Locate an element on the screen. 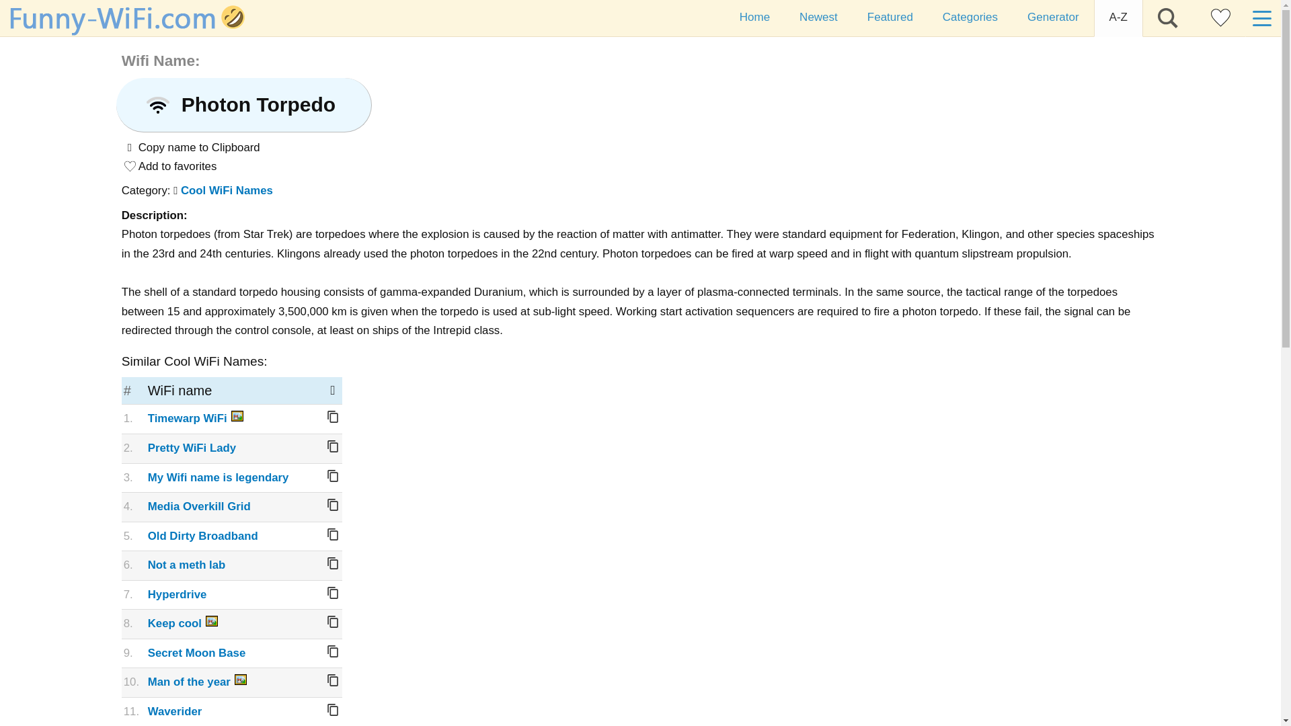  Pretty WiFi Lady is located at coordinates (192, 448).